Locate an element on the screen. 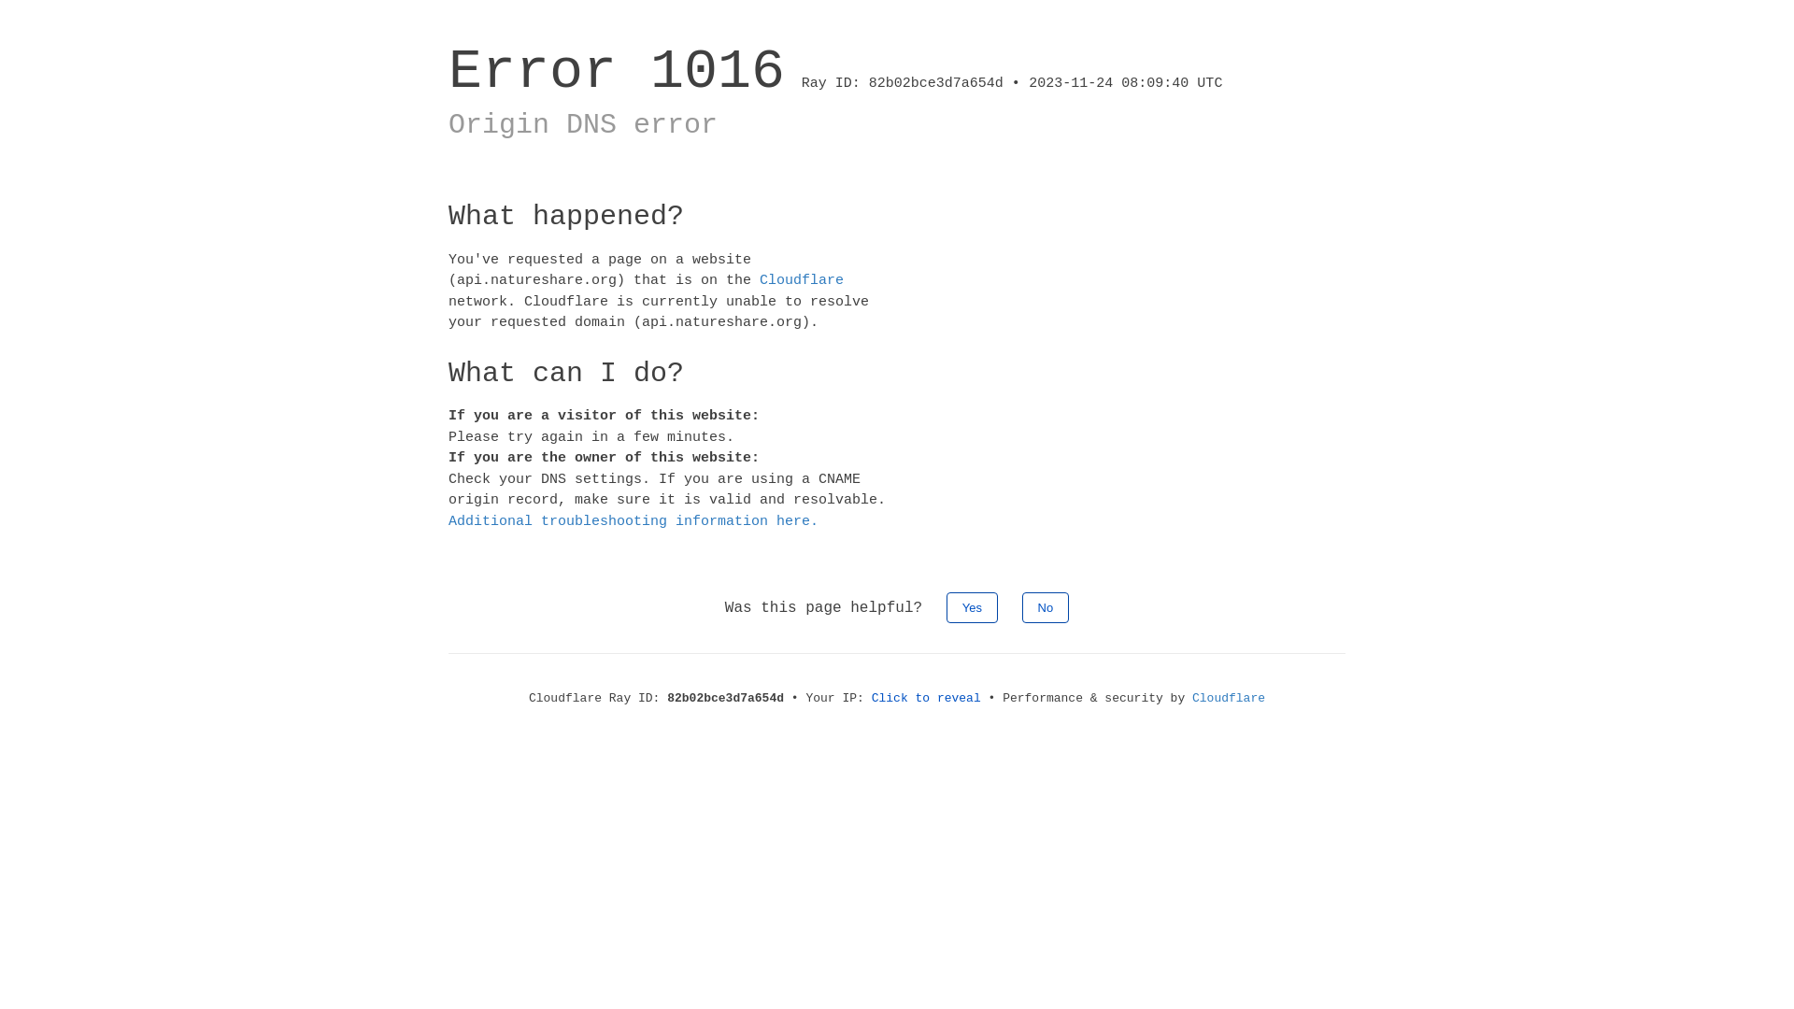  Yes is located at coordinates (972, 607).